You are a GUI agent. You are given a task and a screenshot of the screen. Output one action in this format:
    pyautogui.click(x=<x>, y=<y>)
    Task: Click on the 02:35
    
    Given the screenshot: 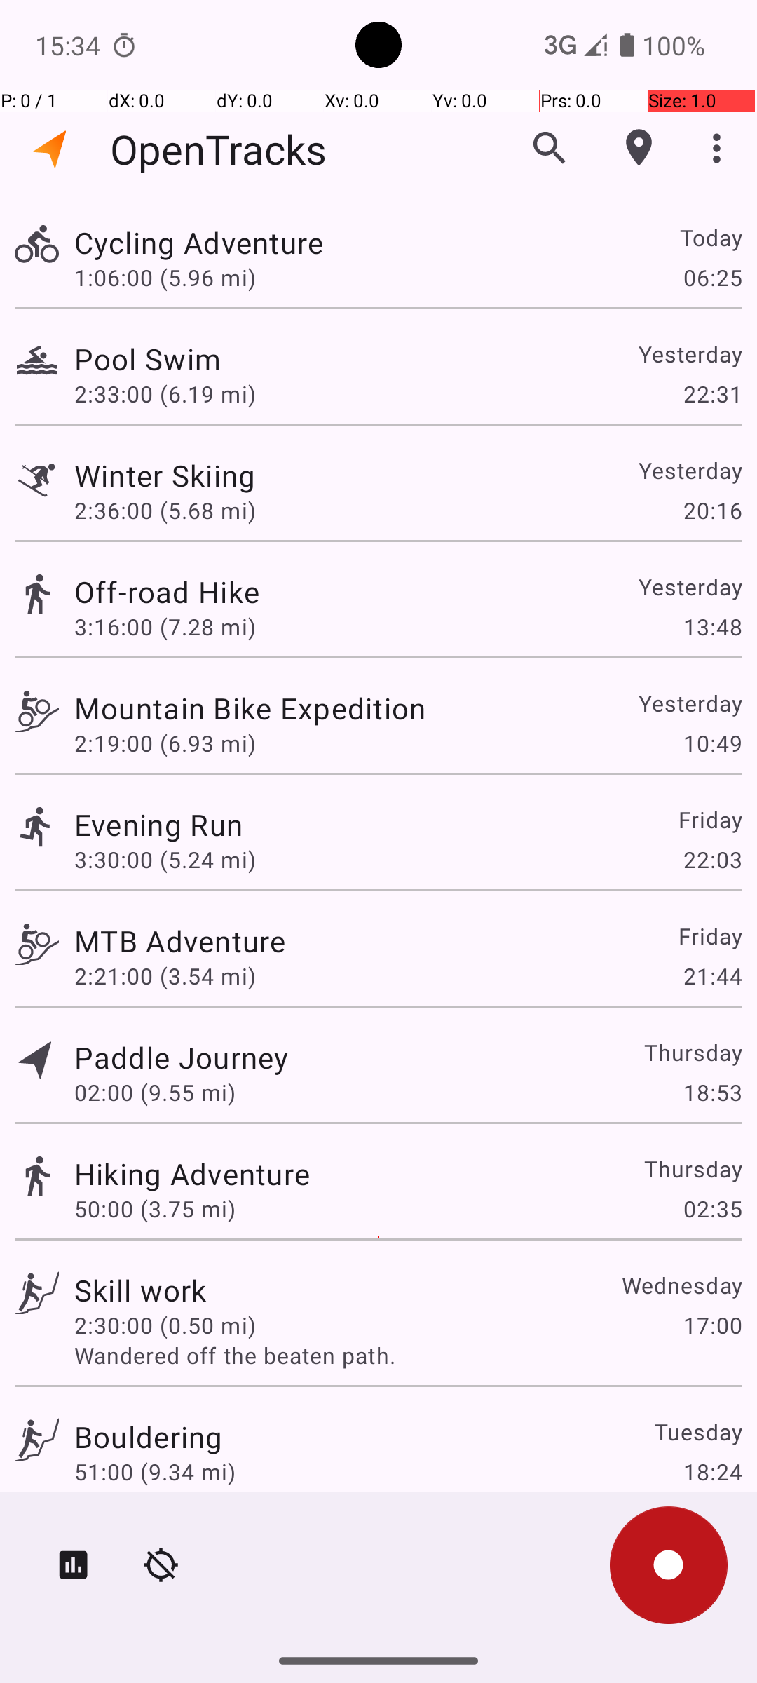 What is the action you would take?
    pyautogui.click(x=712, y=1208)
    